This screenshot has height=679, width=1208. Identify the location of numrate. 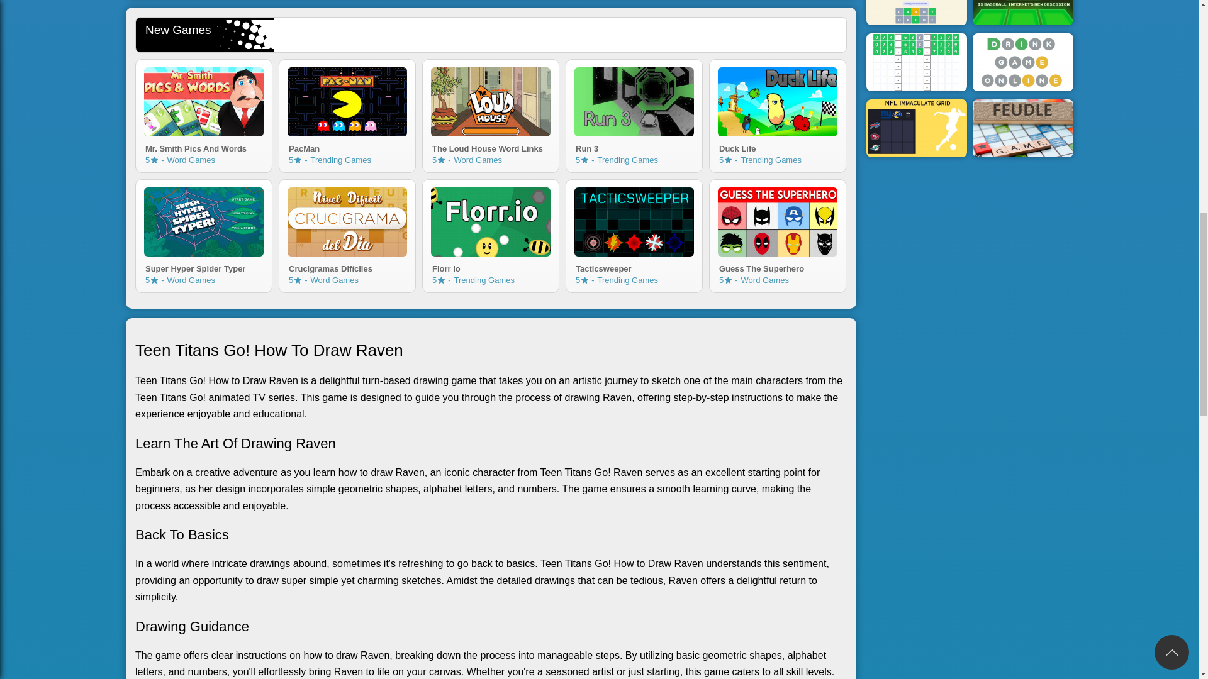
(155, 280).